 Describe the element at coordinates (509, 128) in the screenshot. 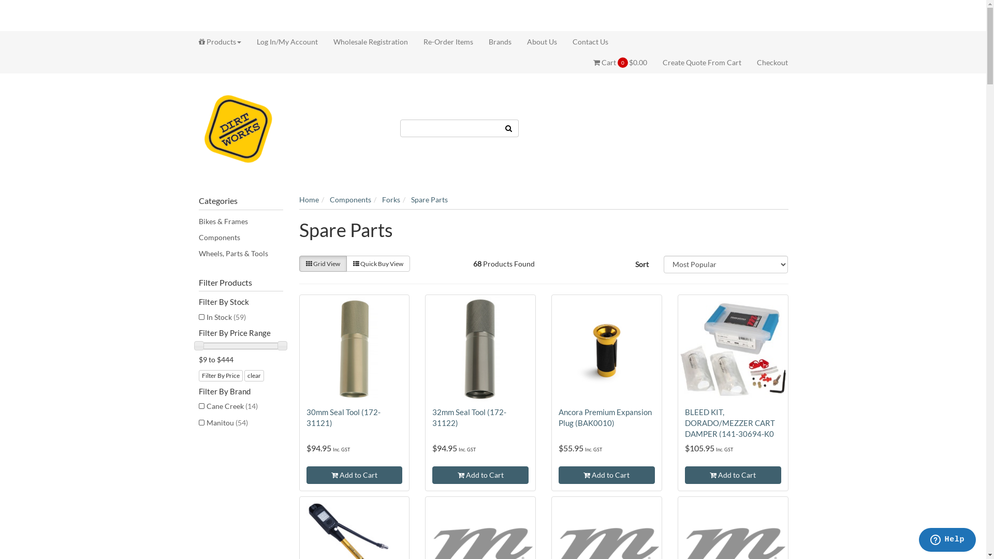

I see `Search` at that location.